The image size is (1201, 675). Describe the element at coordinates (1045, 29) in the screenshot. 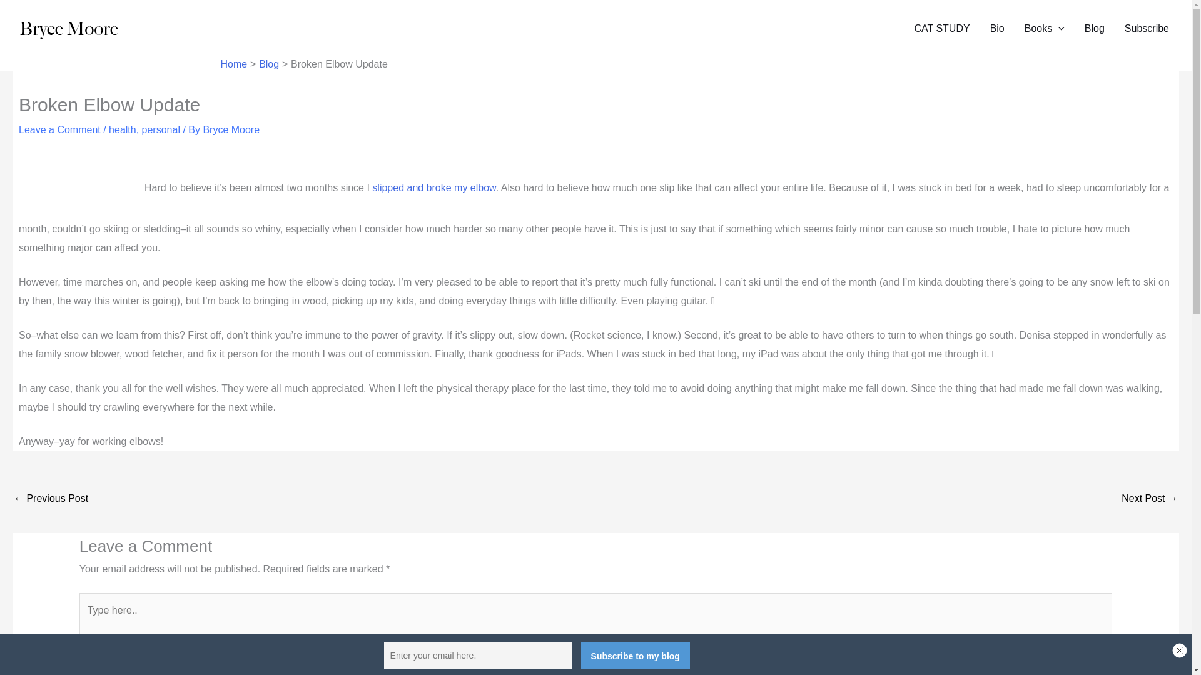

I see `Books` at that location.